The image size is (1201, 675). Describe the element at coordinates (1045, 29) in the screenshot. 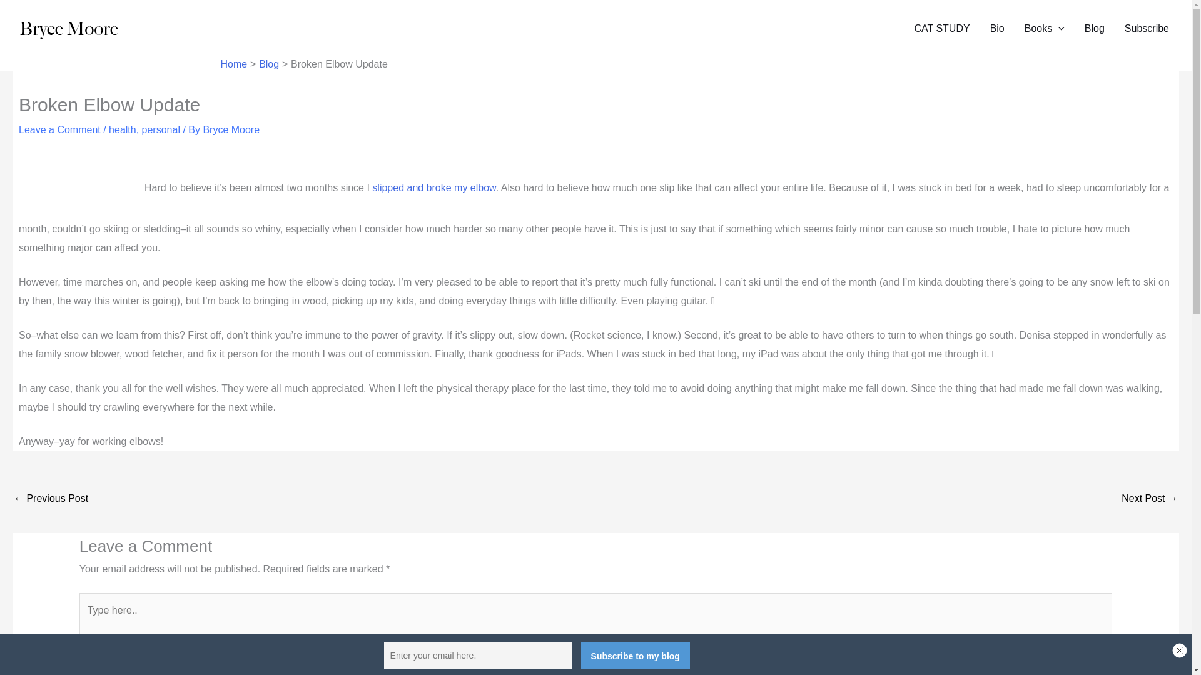

I see `Books` at that location.